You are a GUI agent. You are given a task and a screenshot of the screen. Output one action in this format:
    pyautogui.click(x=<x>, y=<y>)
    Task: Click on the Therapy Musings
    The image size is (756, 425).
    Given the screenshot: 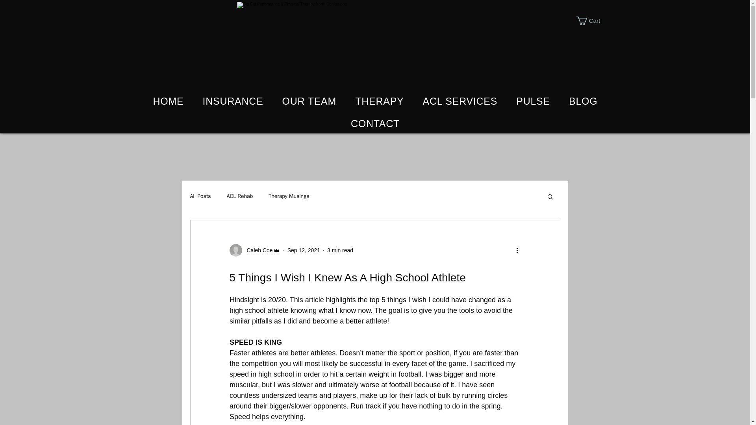 What is the action you would take?
    pyautogui.click(x=289, y=196)
    